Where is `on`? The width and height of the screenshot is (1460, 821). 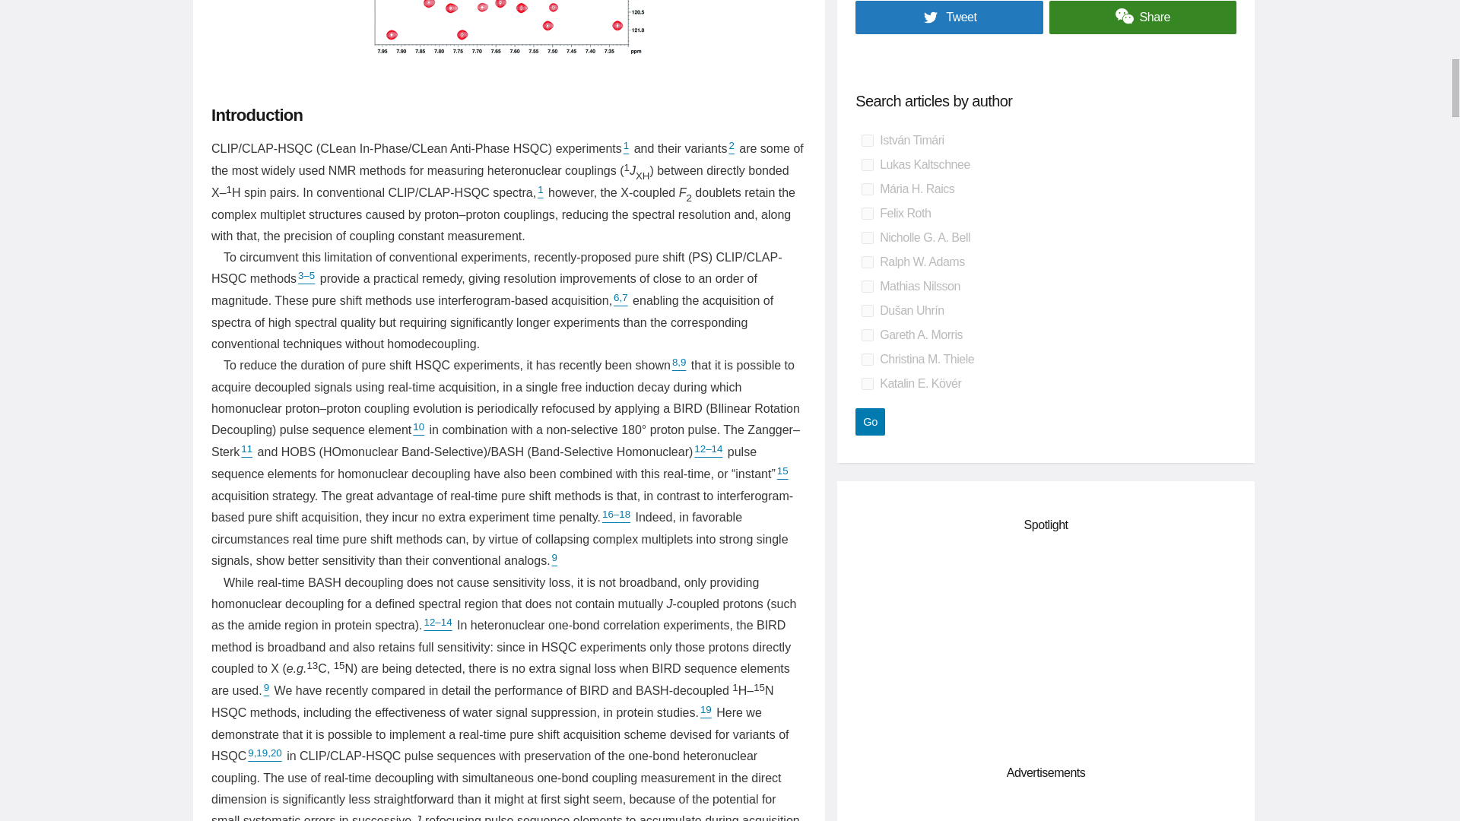
on is located at coordinates (867, 286).